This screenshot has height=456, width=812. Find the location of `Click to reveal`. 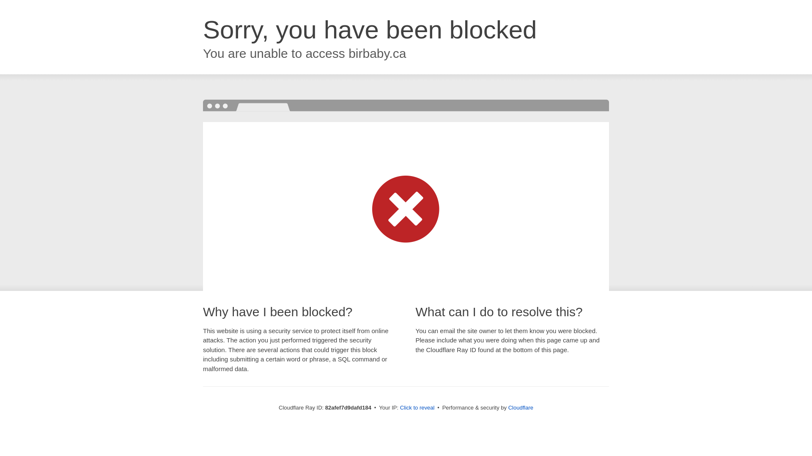

Click to reveal is located at coordinates (417, 408).